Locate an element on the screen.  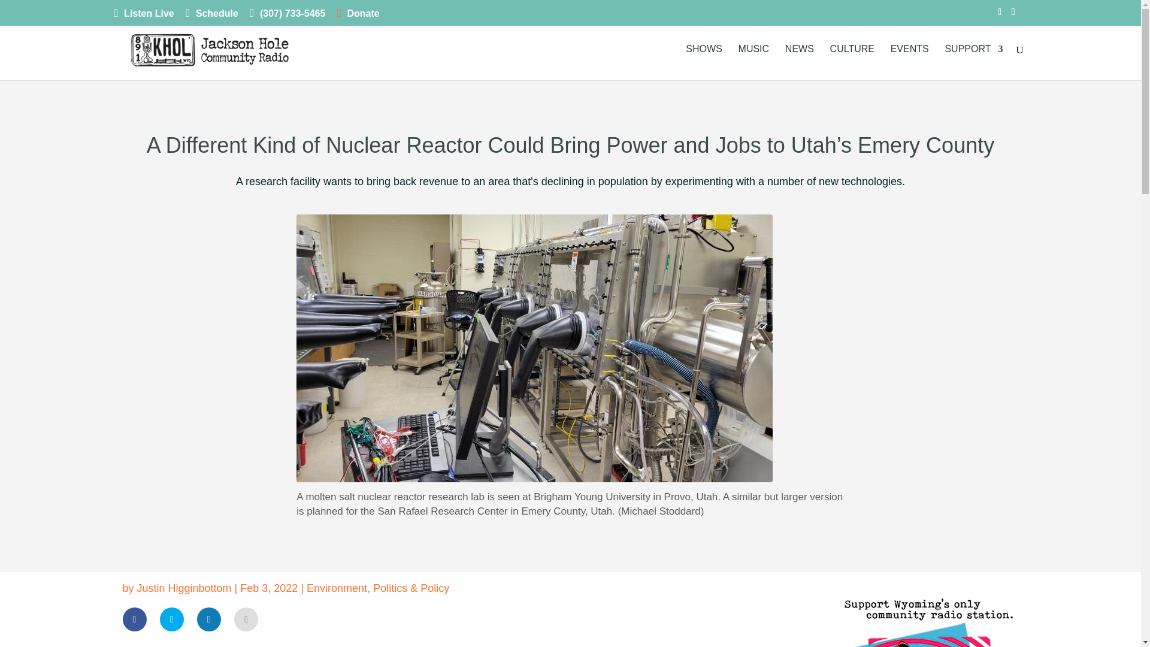
KHOL-Jackson-Hole-Community-Radio-Membership-Support-Ad-1 is located at coordinates (928, 614).